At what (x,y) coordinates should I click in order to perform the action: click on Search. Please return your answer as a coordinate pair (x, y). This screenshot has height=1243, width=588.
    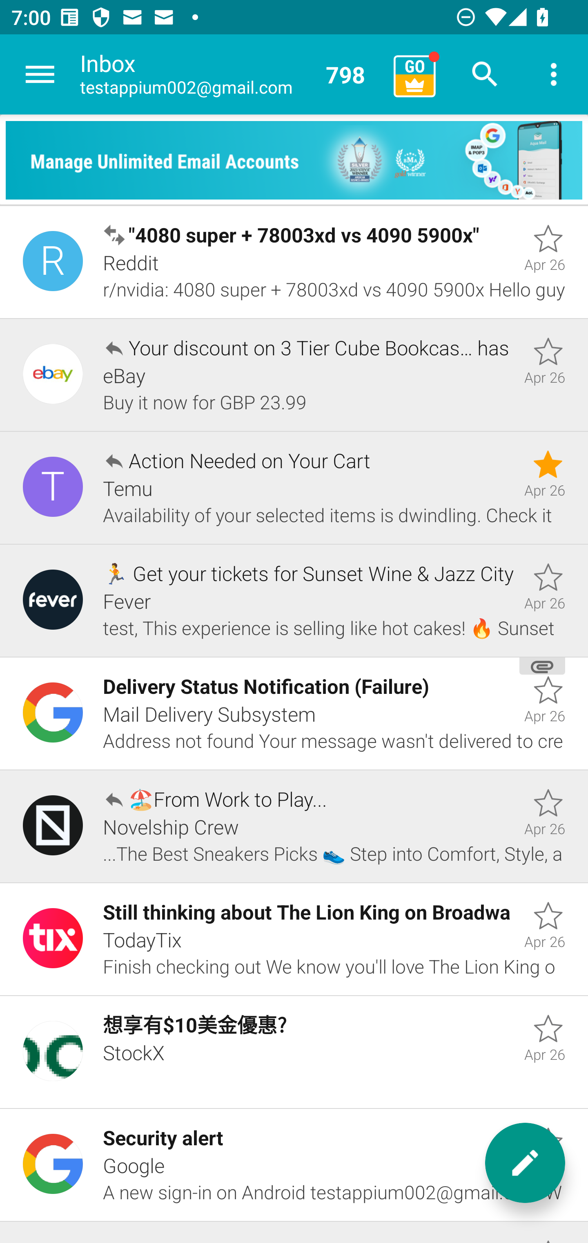
    Looking at the image, I should click on (485, 74).